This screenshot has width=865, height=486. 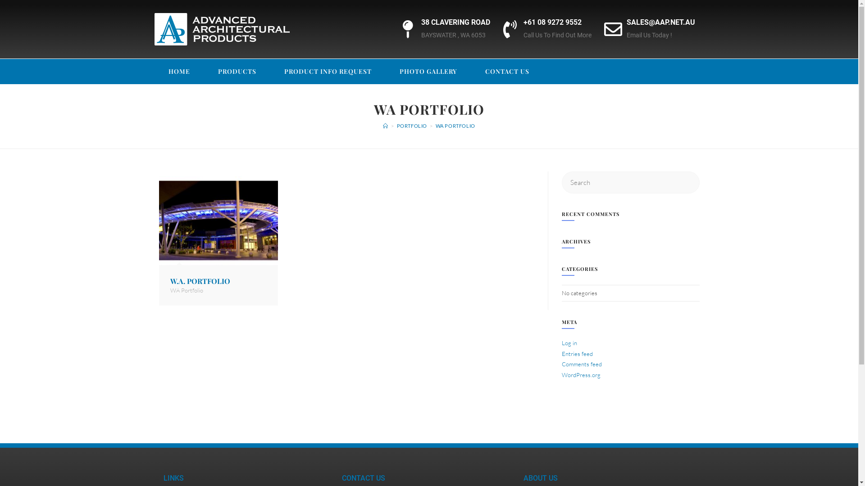 What do you see at coordinates (428, 71) in the screenshot?
I see `PHOTO GALLERY` at bounding box center [428, 71].